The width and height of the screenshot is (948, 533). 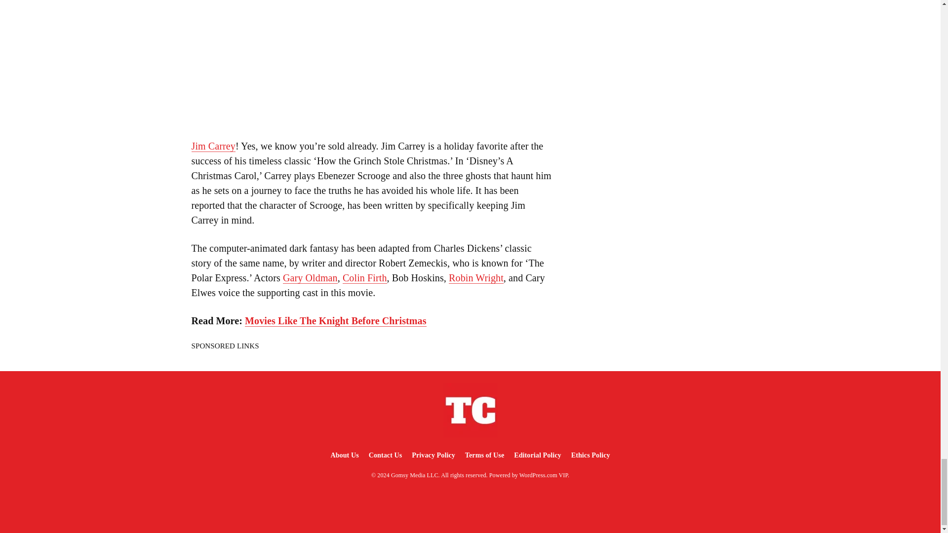 What do you see at coordinates (310, 277) in the screenshot?
I see `Gary Oldman` at bounding box center [310, 277].